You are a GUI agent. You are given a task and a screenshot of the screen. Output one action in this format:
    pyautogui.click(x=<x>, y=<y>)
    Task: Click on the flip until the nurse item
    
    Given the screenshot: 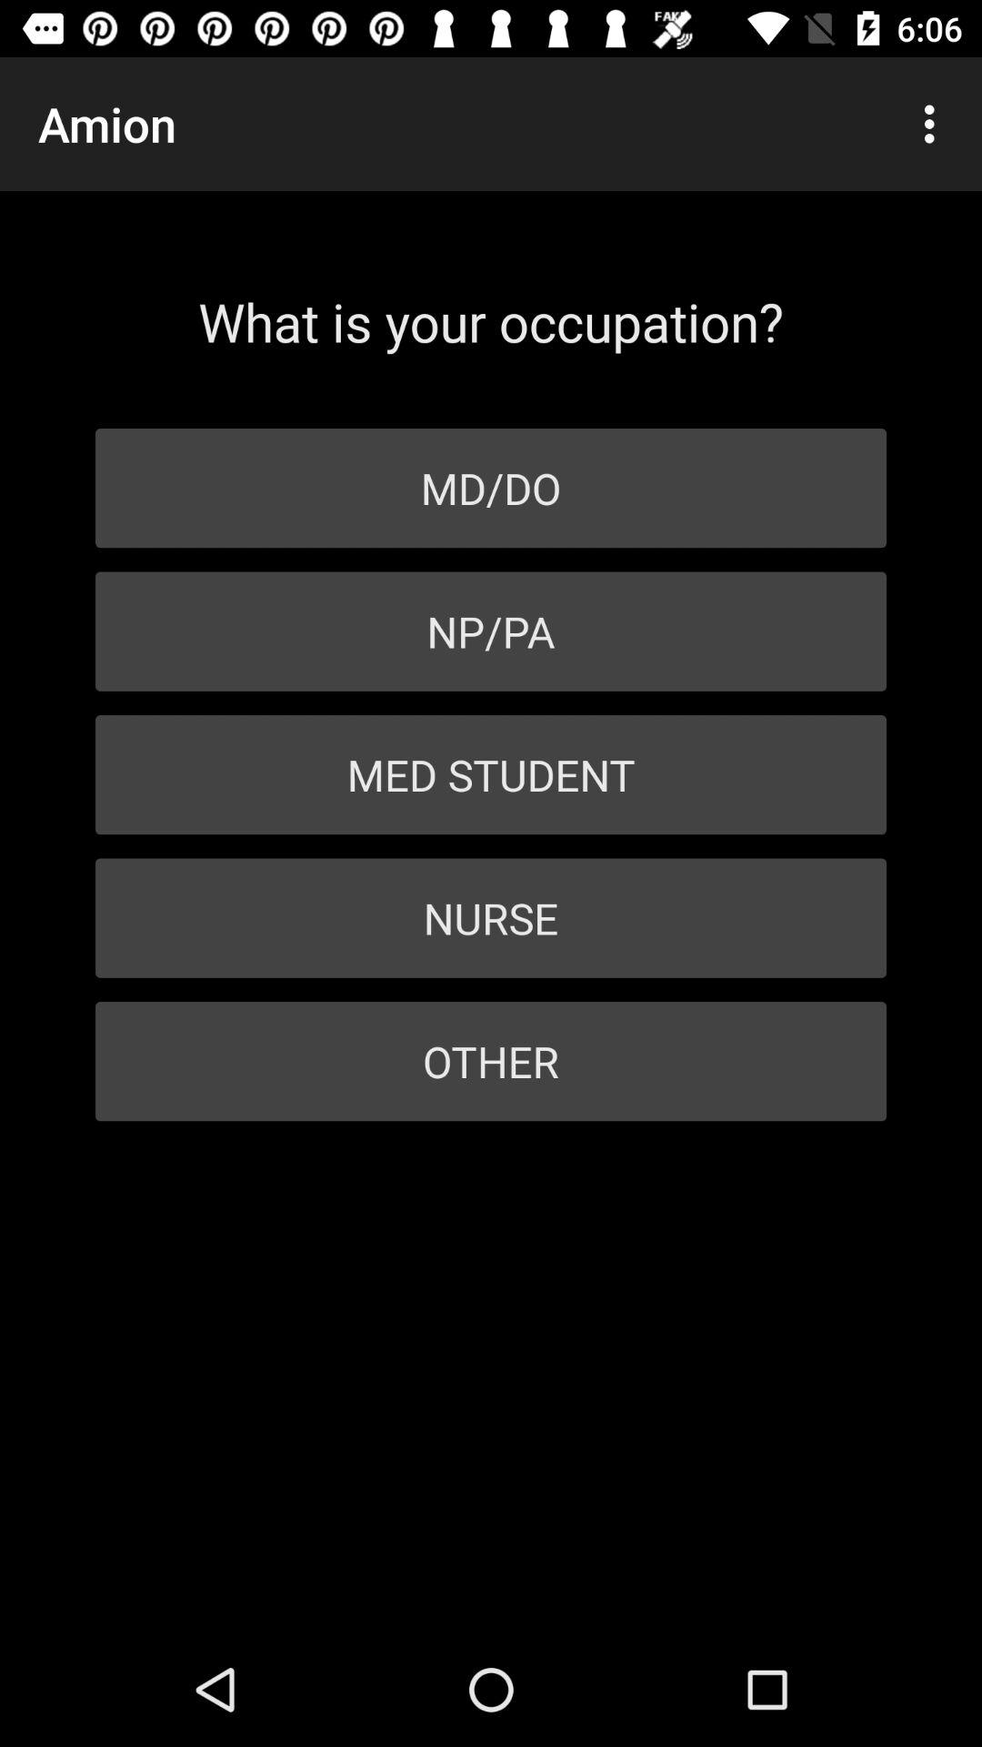 What is the action you would take?
    pyautogui.click(x=491, y=917)
    